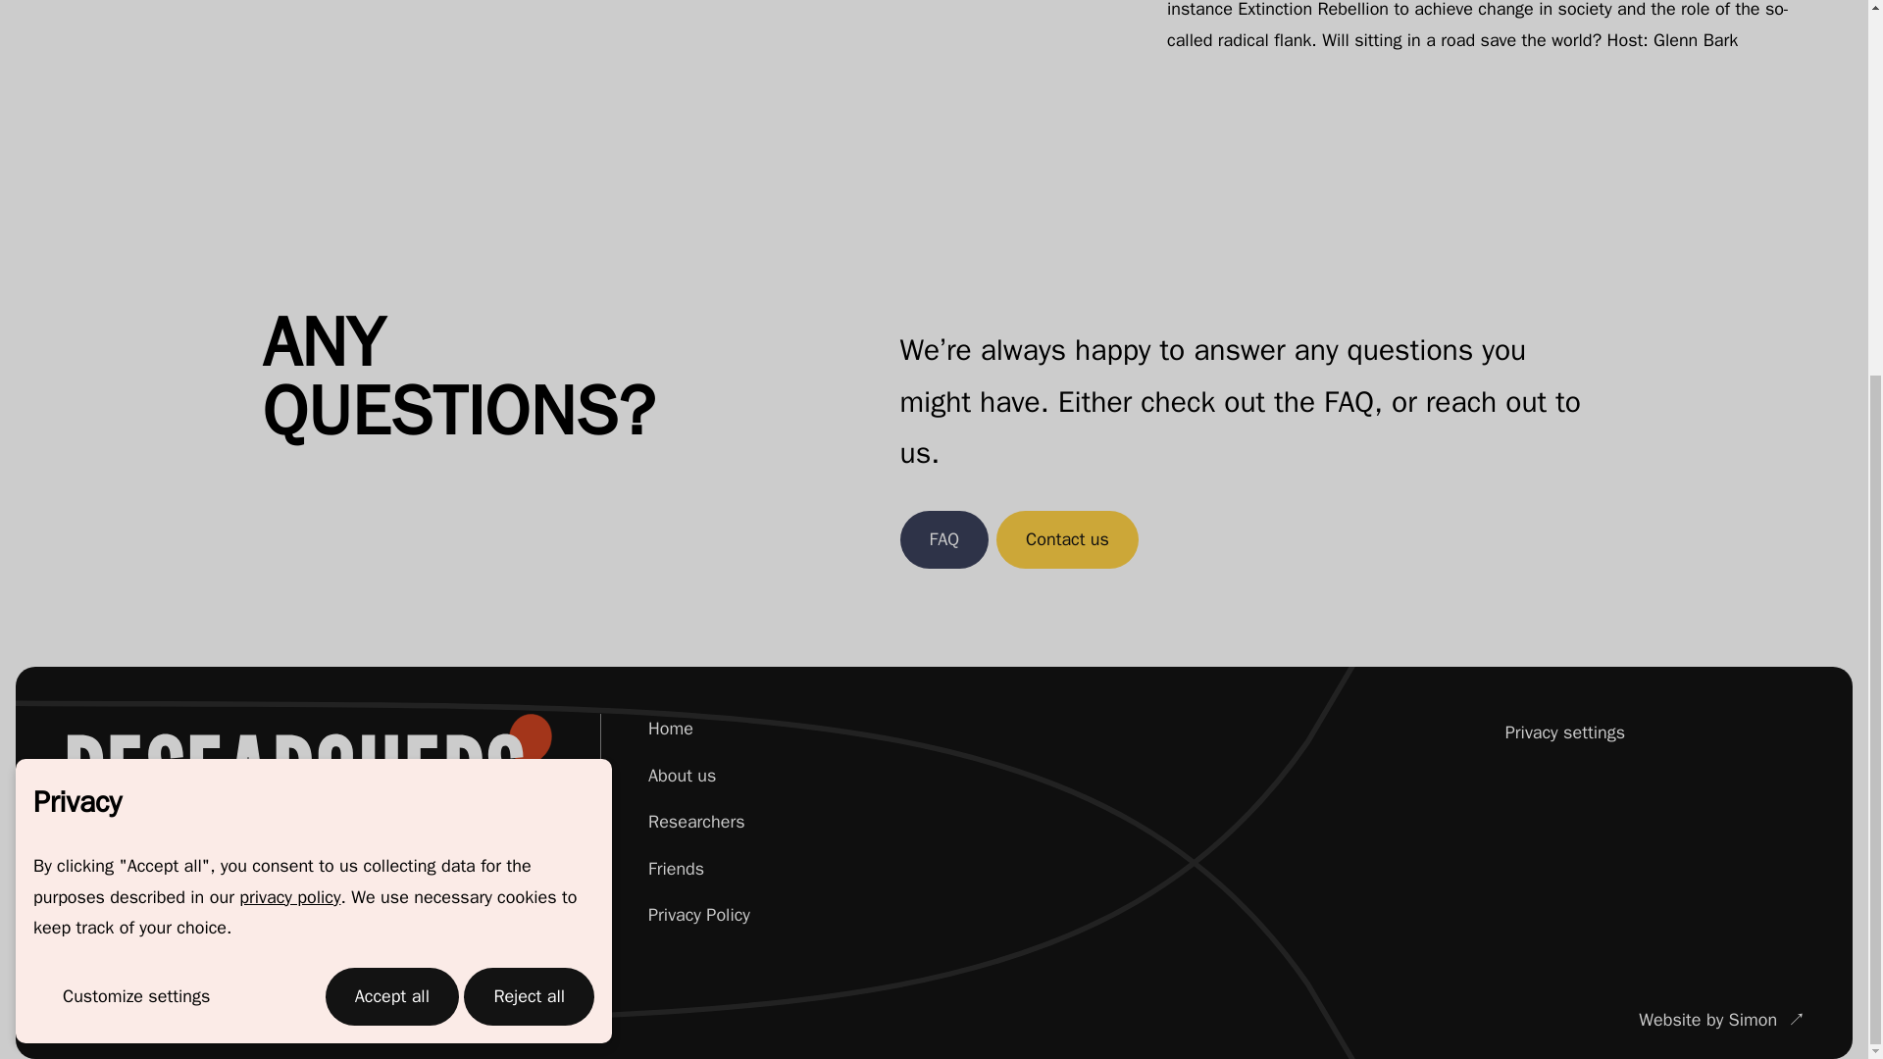  Describe the element at coordinates (1550, 732) in the screenshot. I see `Privacy settings` at that location.